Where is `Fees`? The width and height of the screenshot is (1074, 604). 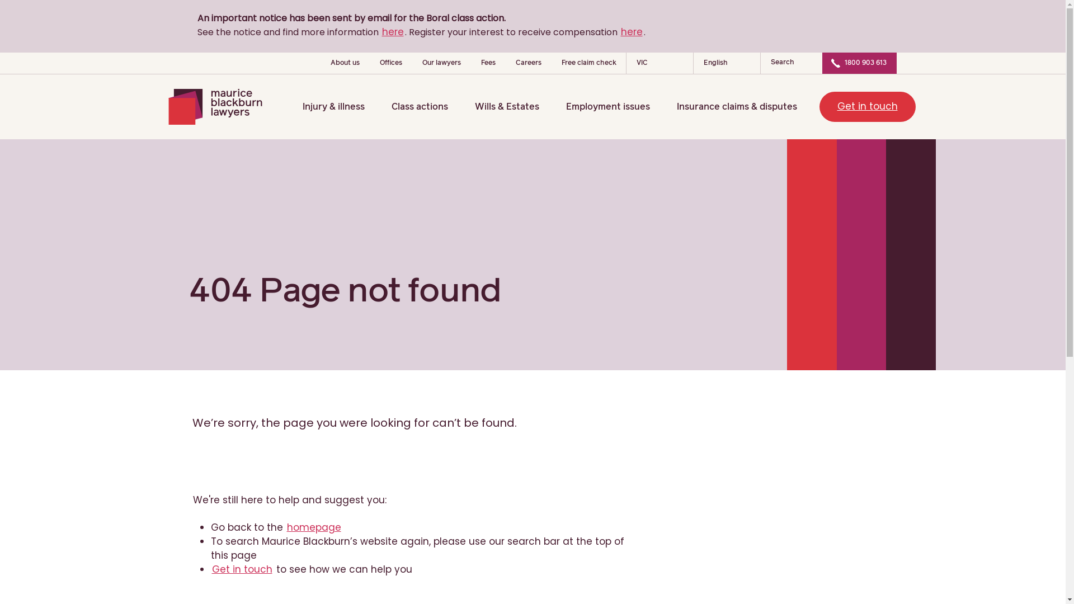
Fees is located at coordinates (488, 63).